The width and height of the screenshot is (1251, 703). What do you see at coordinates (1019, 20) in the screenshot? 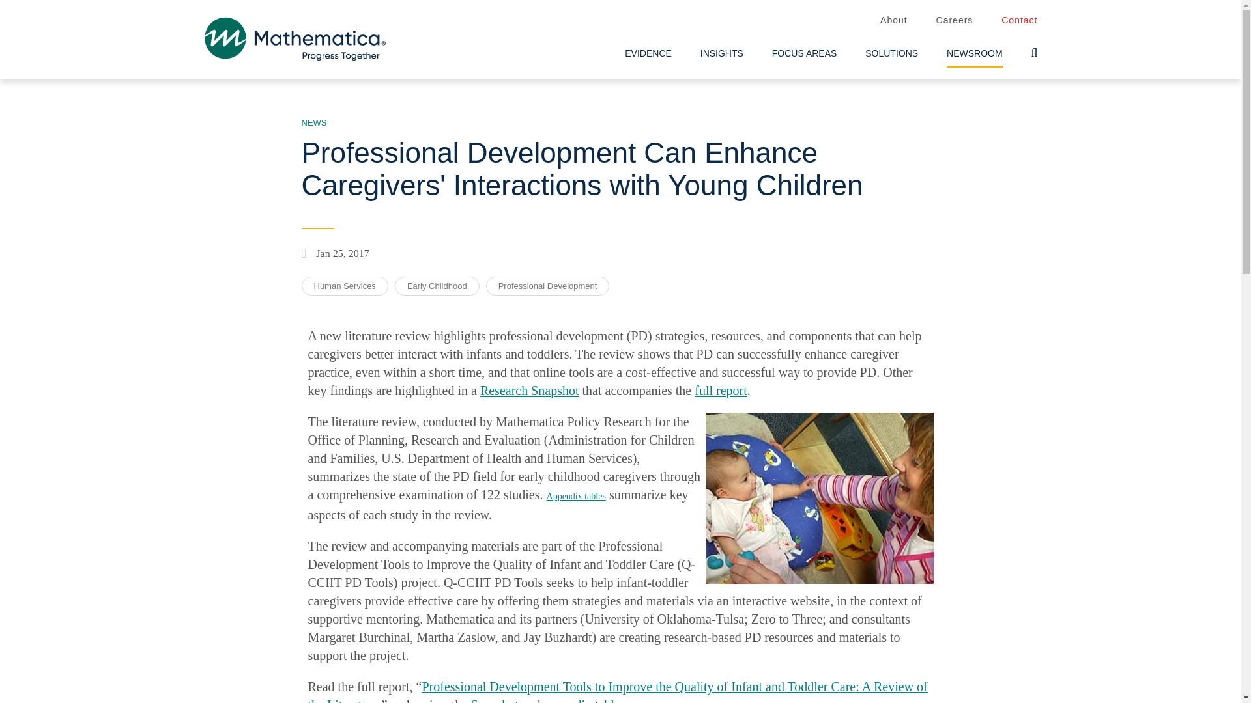
I see `Contact` at bounding box center [1019, 20].